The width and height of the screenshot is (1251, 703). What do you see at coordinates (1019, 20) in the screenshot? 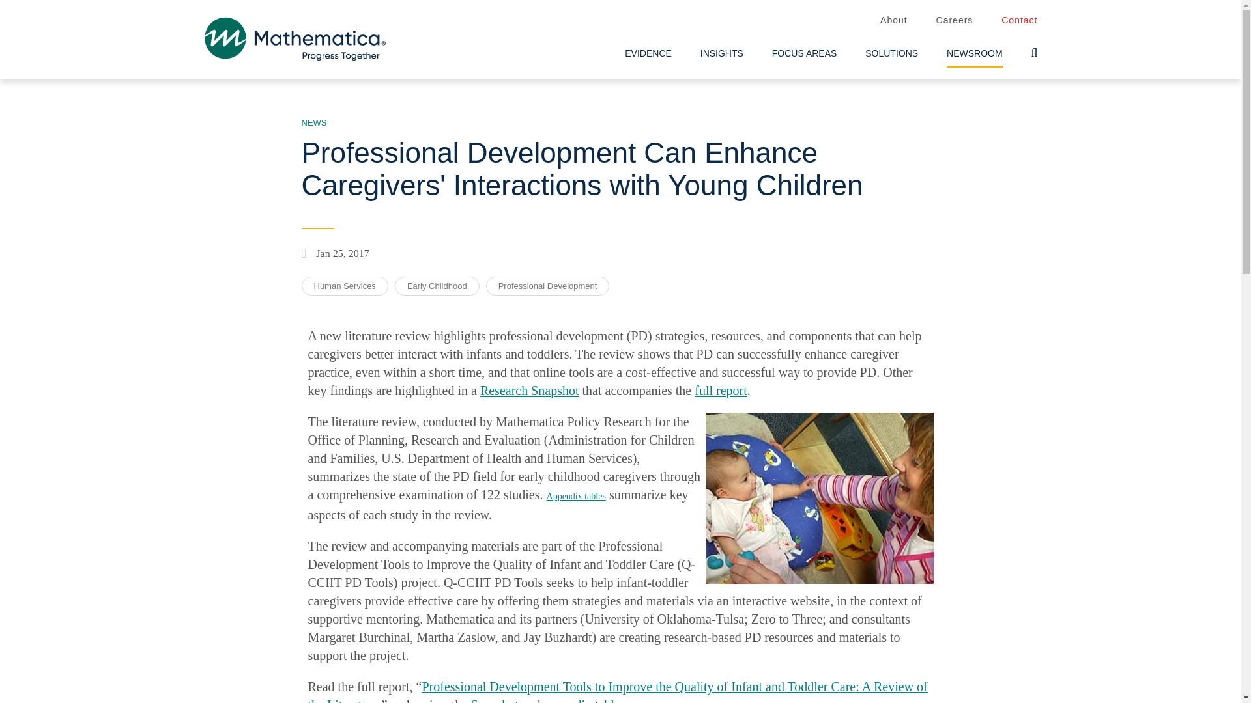
I see `Contact` at bounding box center [1019, 20].